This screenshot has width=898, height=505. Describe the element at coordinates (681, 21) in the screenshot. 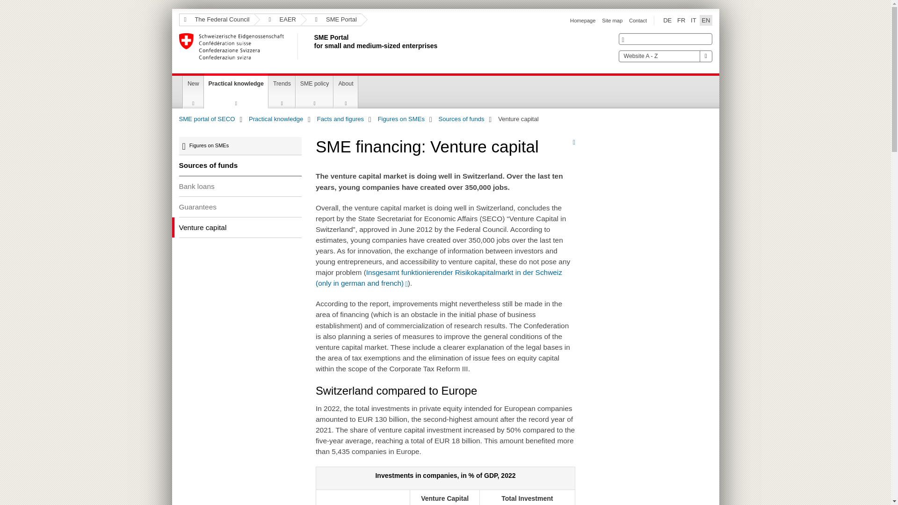

I see `FR` at that location.